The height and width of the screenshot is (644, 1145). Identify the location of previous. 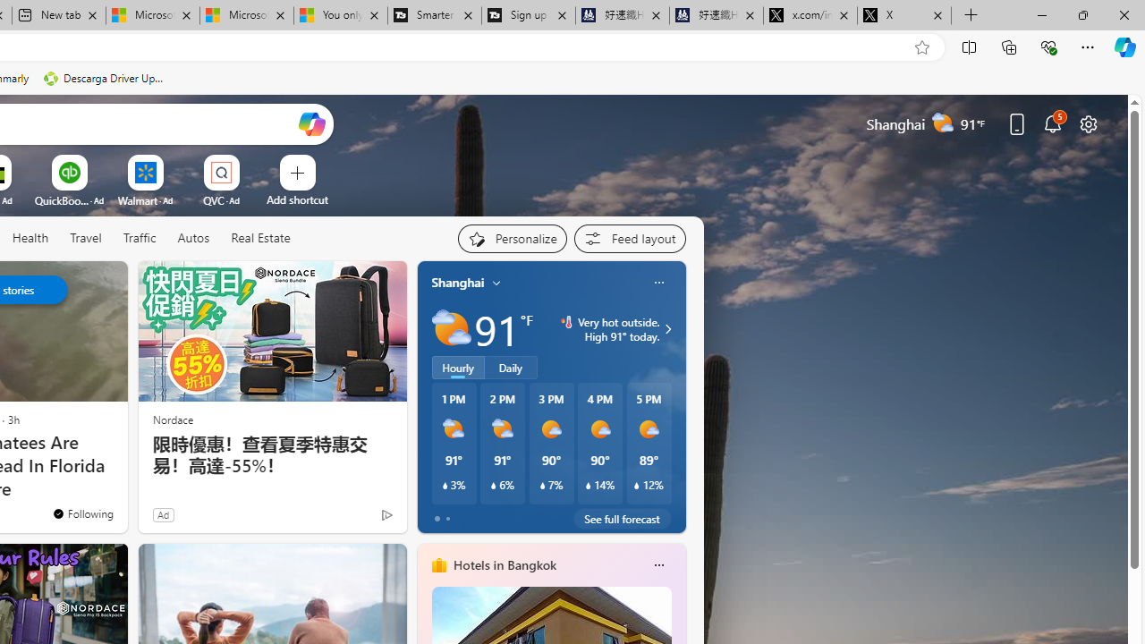
(426, 397).